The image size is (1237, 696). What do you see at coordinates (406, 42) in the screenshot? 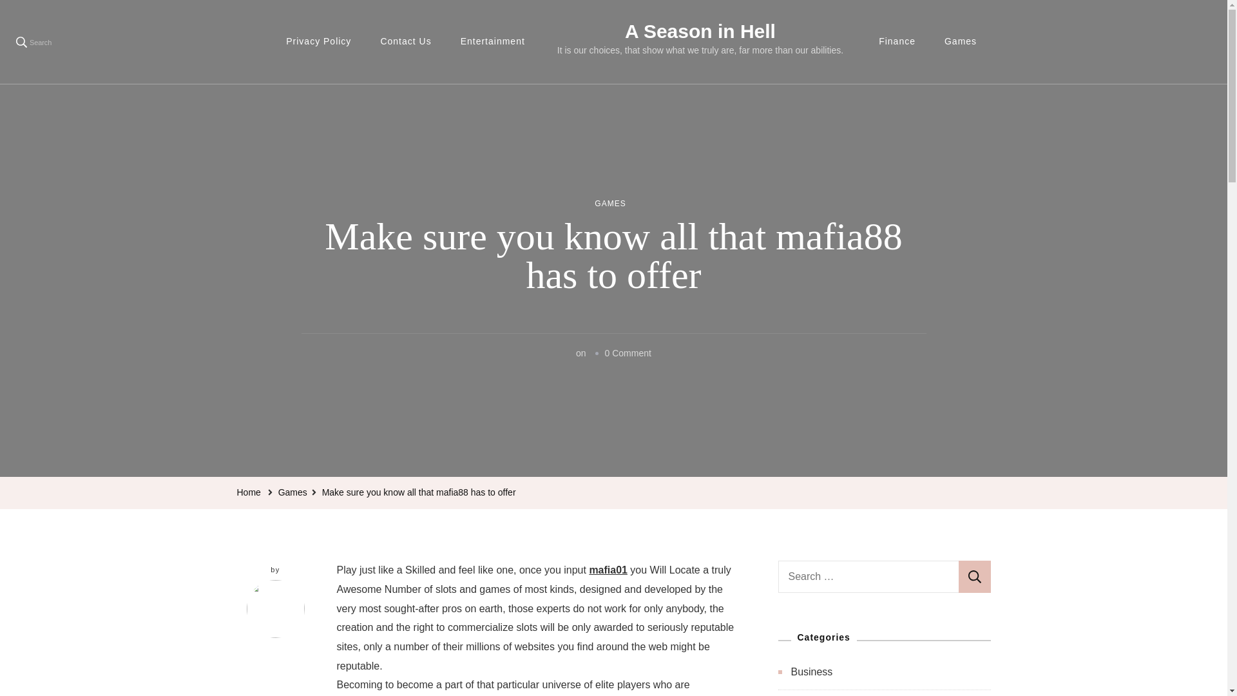
I see `Contact Us` at bounding box center [406, 42].